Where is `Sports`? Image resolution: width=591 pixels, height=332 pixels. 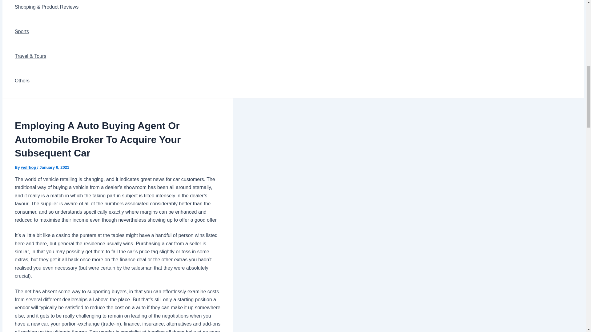
Sports is located at coordinates (47, 31).